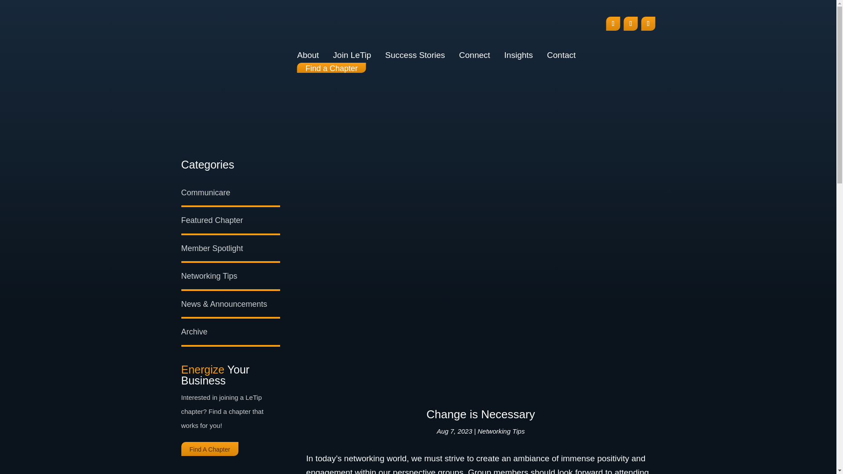  What do you see at coordinates (352, 55) in the screenshot?
I see `Join LeTip` at bounding box center [352, 55].